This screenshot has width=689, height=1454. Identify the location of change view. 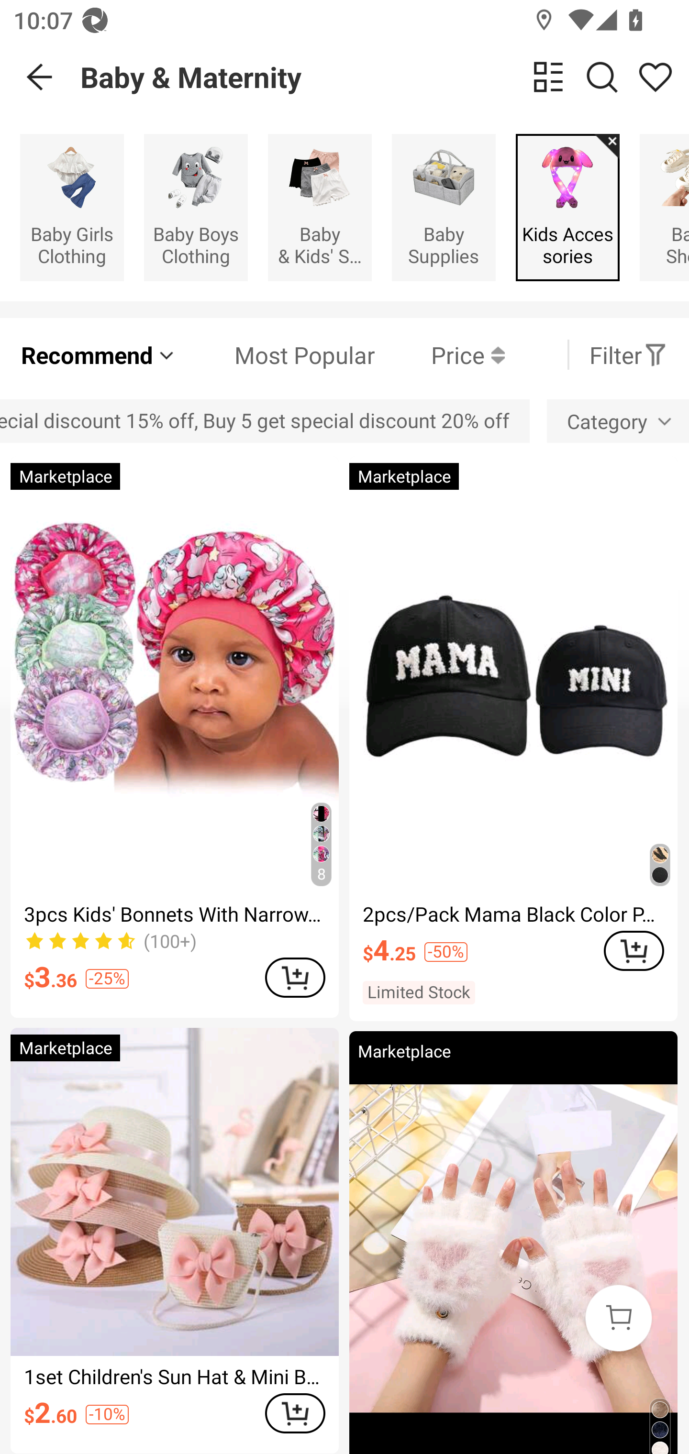
(548, 77).